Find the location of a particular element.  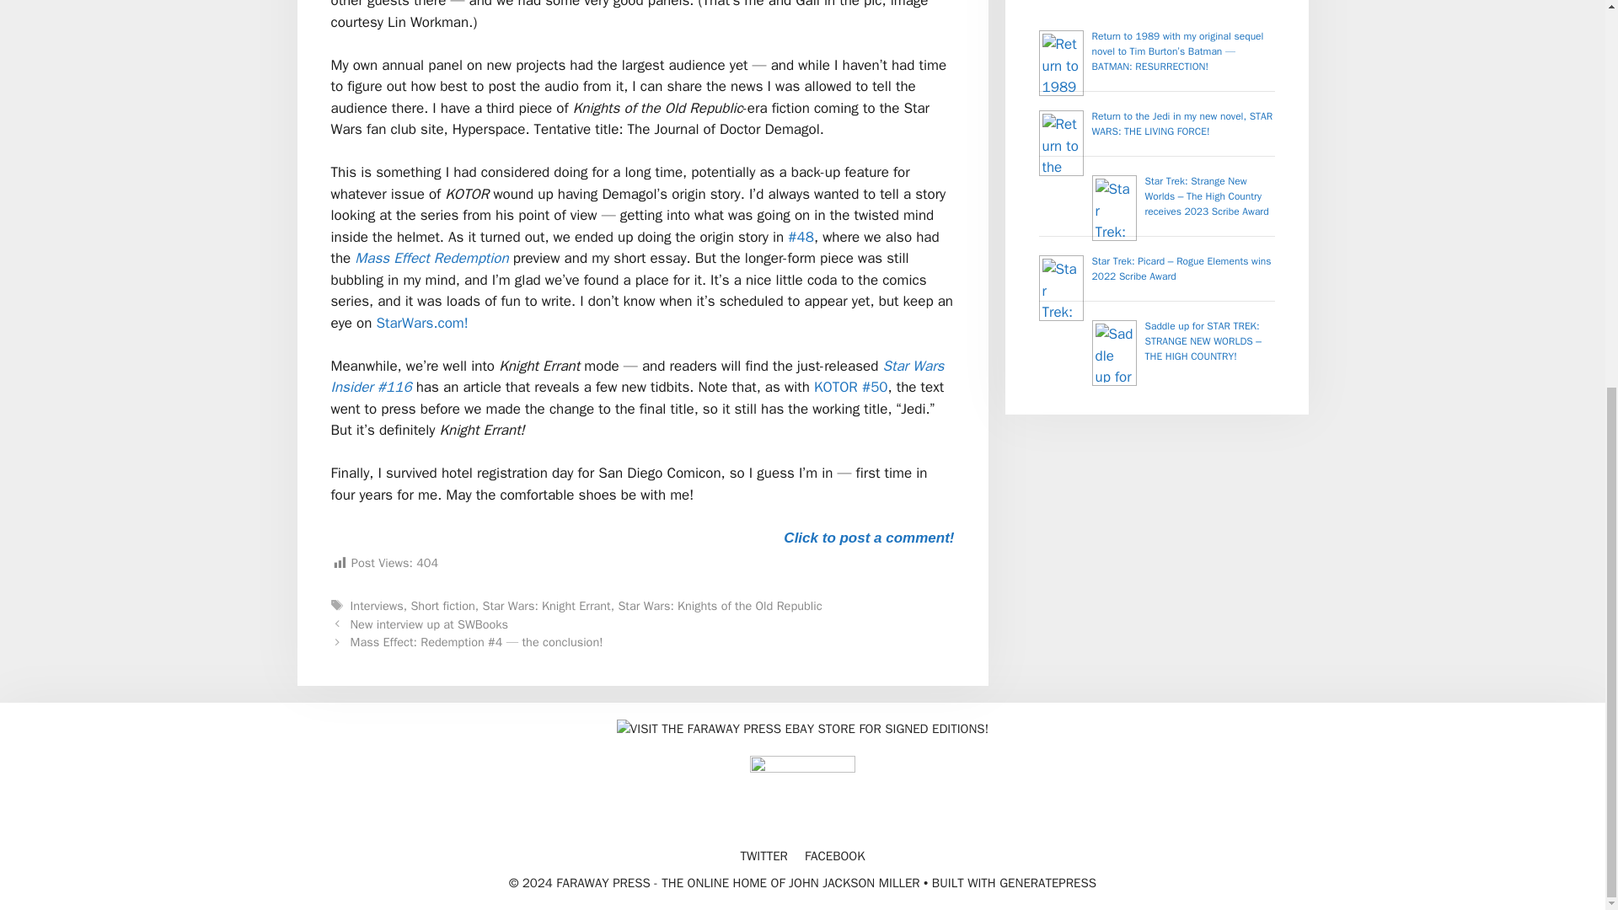

GENERATEPRESS is located at coordinates (1048, 883).